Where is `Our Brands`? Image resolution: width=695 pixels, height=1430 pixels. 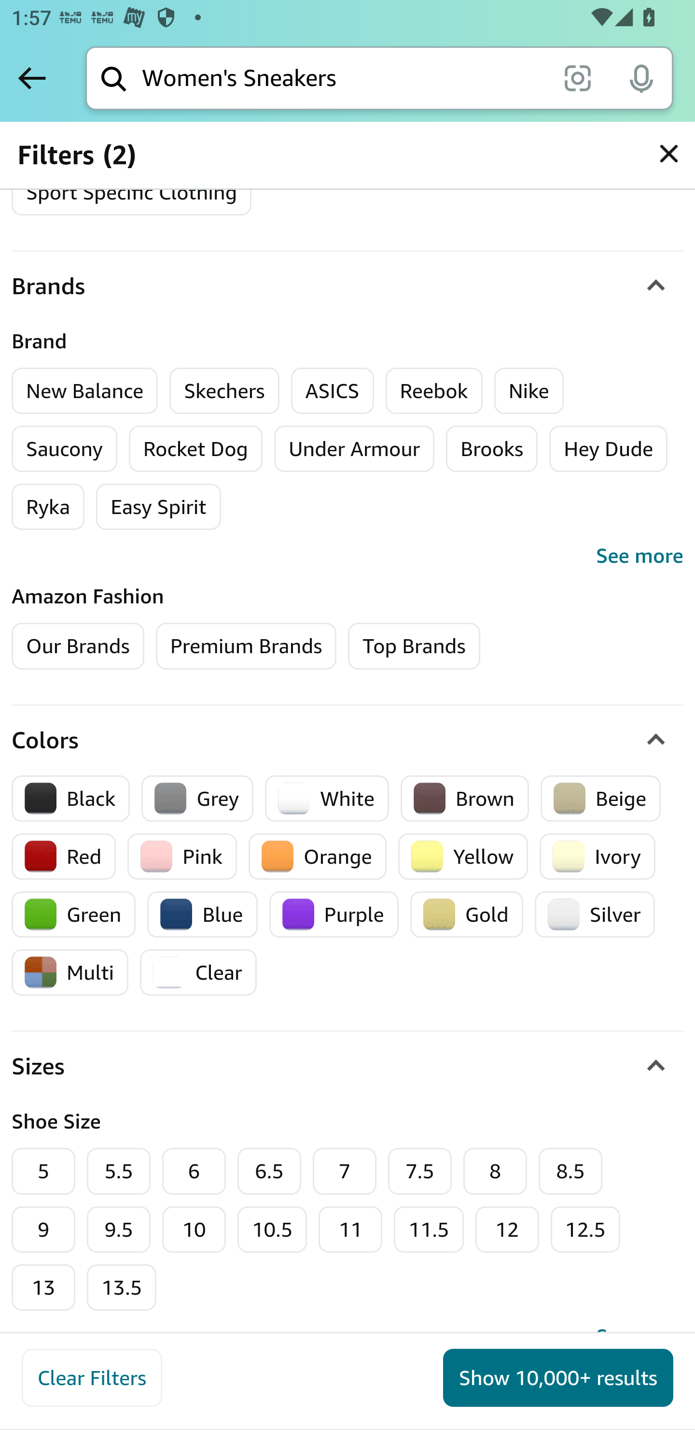 Our Brands is located at coordinates (78, 645).